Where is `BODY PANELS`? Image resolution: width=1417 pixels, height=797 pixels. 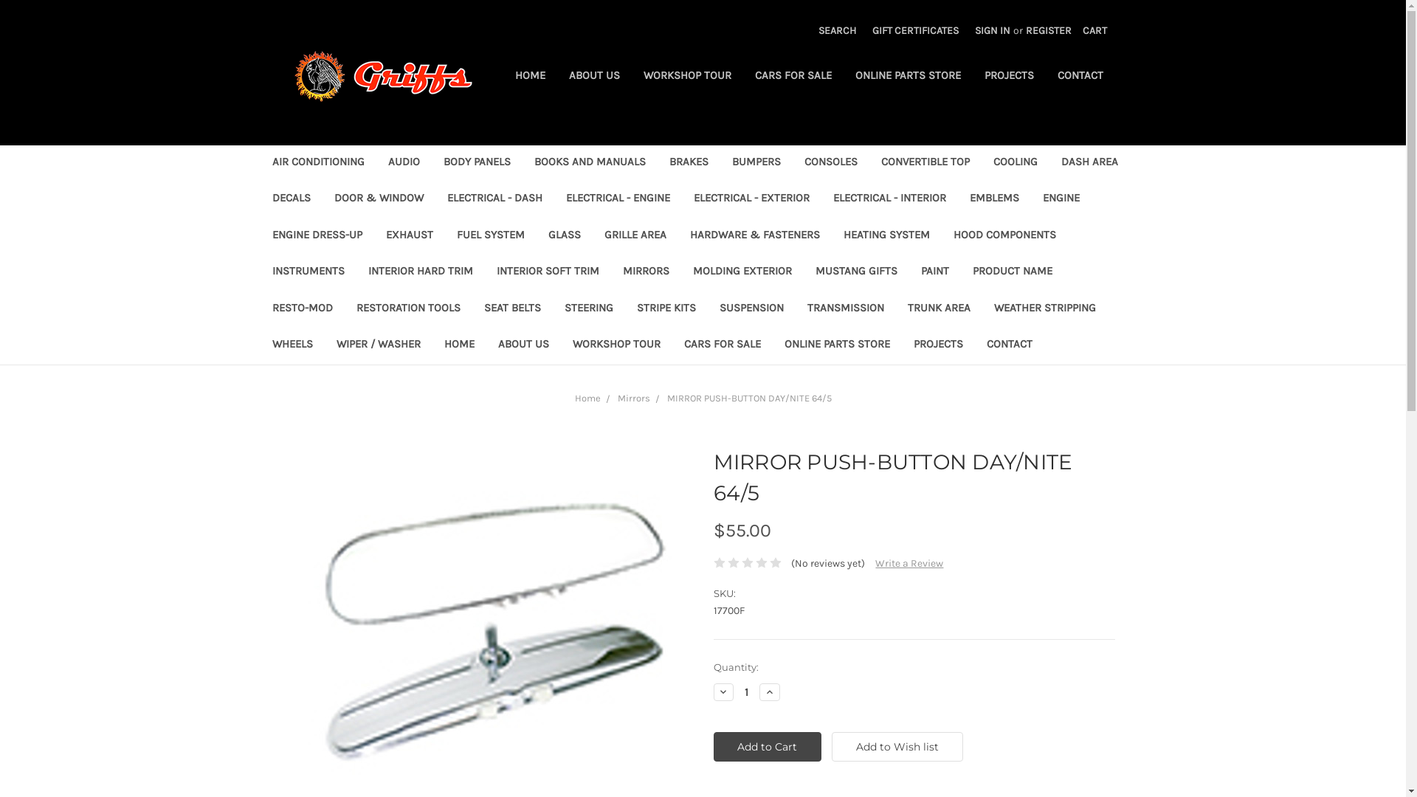
BODY PANELS is located at coordinates (477, 164).